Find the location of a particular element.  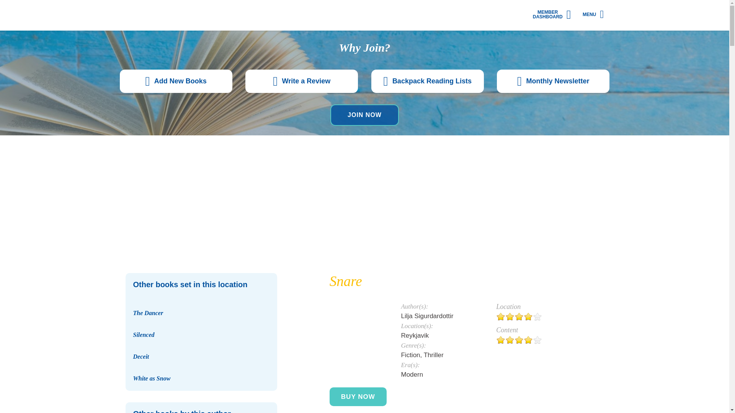

JOIN NOW is located at coordinates (364, 115).